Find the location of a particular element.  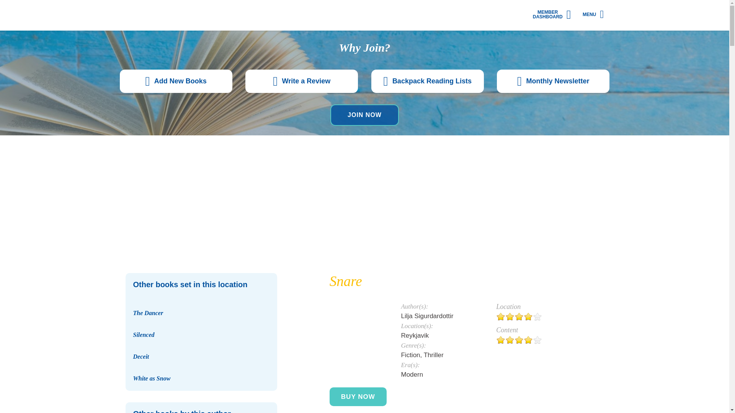

JOIN NOW is located at coordinates (364, 115).